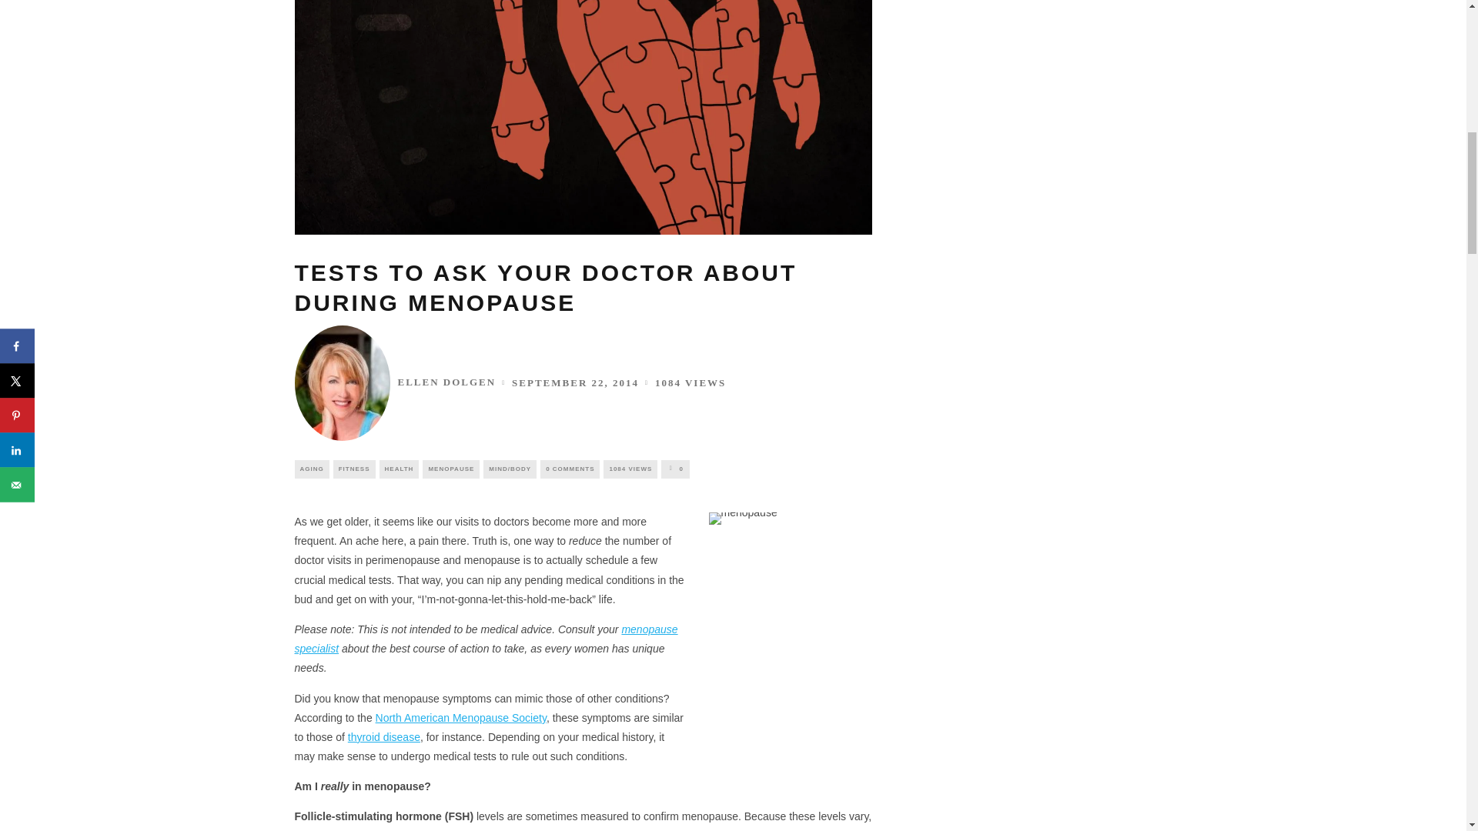 This screenshot has height=831, width=1478. What do you see at coordinates (354, 469) in the screenshot?
I see `View all posts in Fitness` at bounding box center [354, 469].